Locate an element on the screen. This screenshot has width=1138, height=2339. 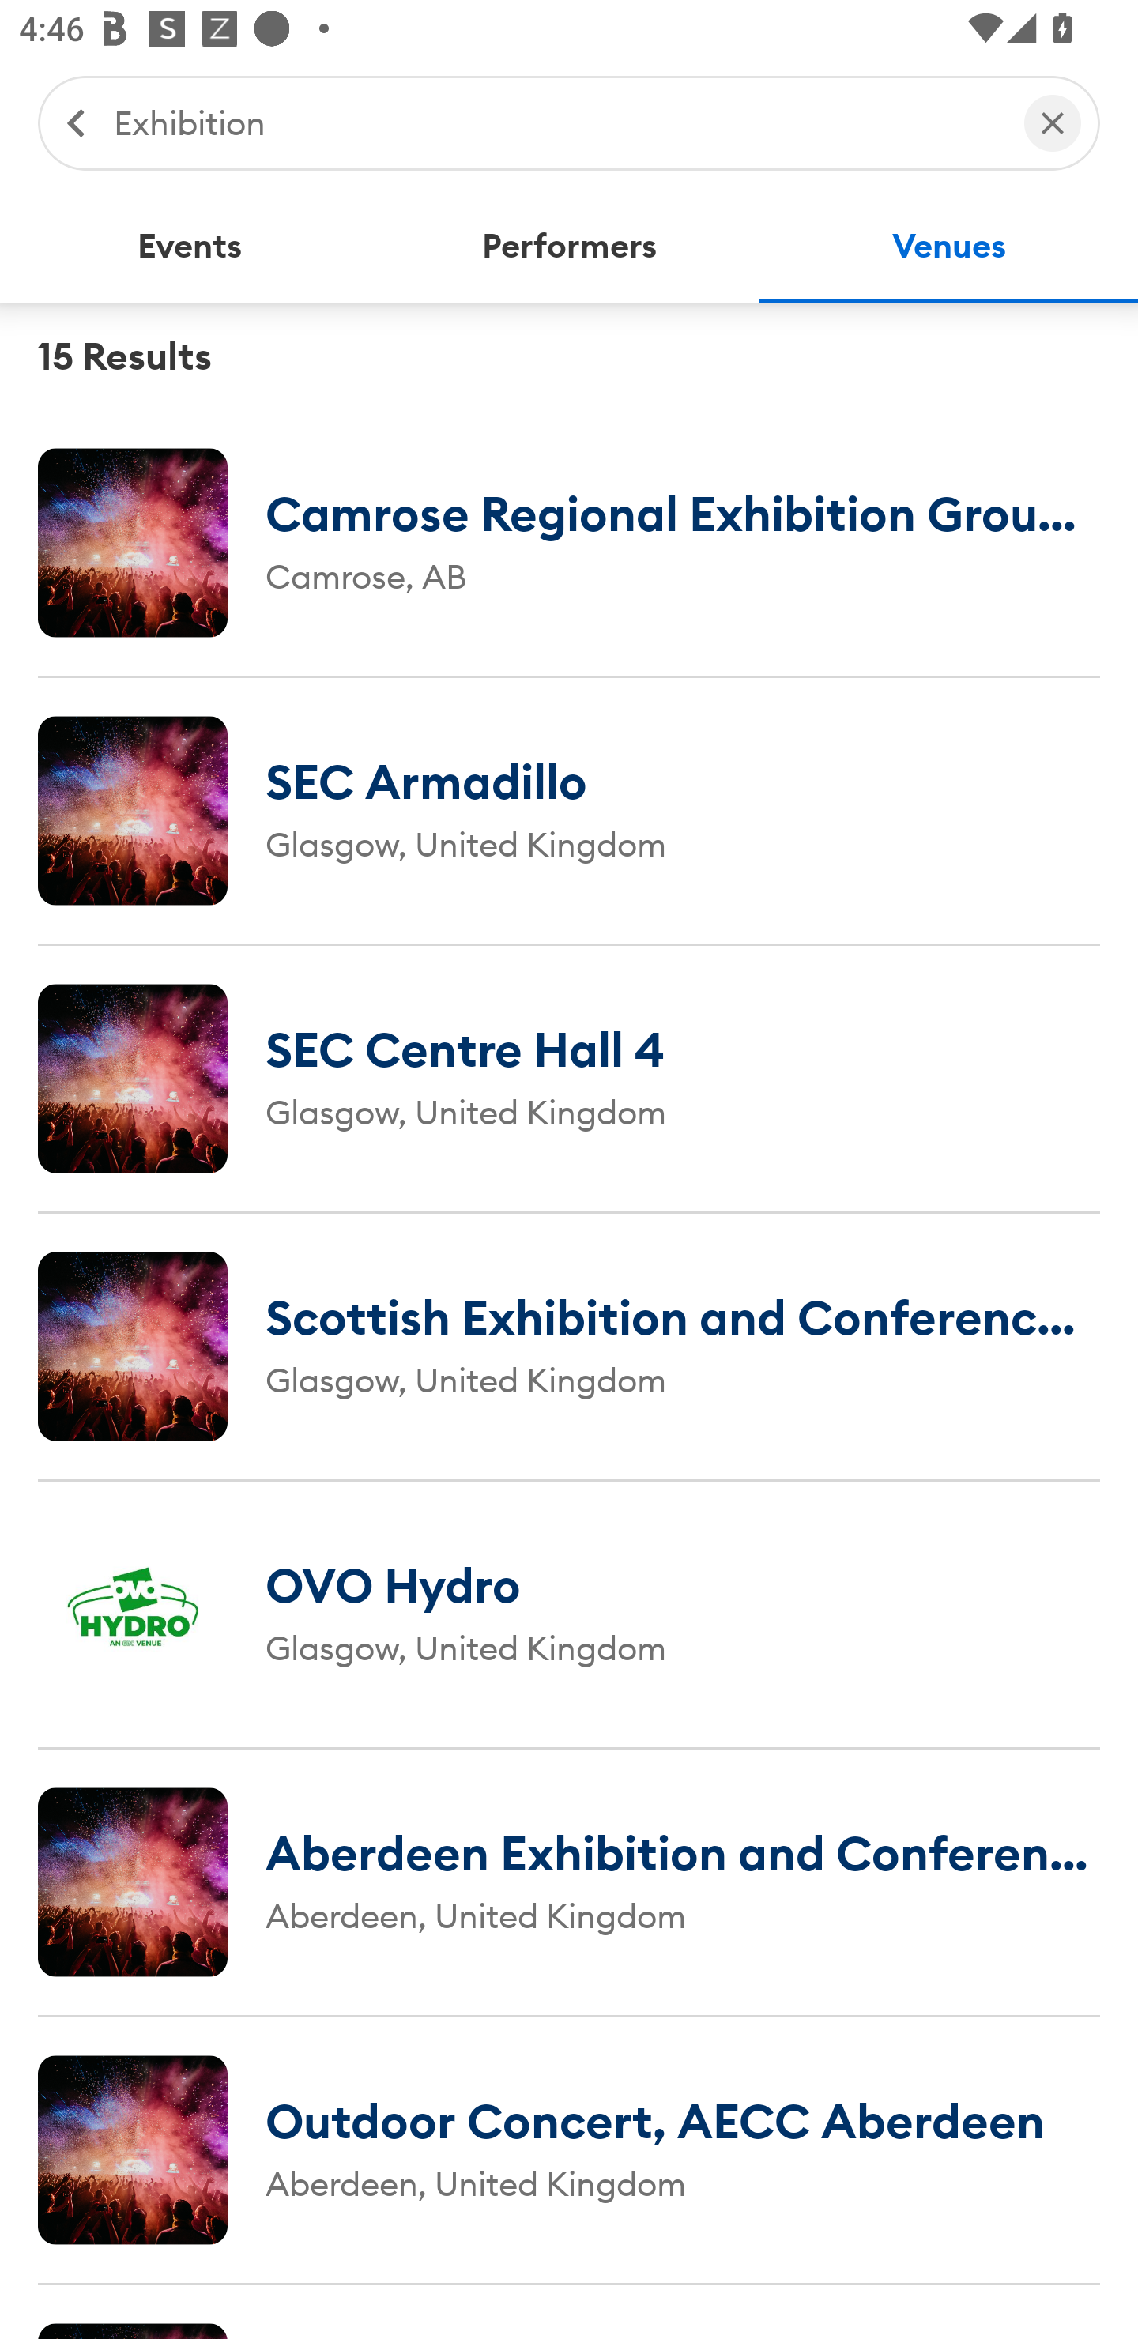
Exhibition is located at coordinates (555, 122).